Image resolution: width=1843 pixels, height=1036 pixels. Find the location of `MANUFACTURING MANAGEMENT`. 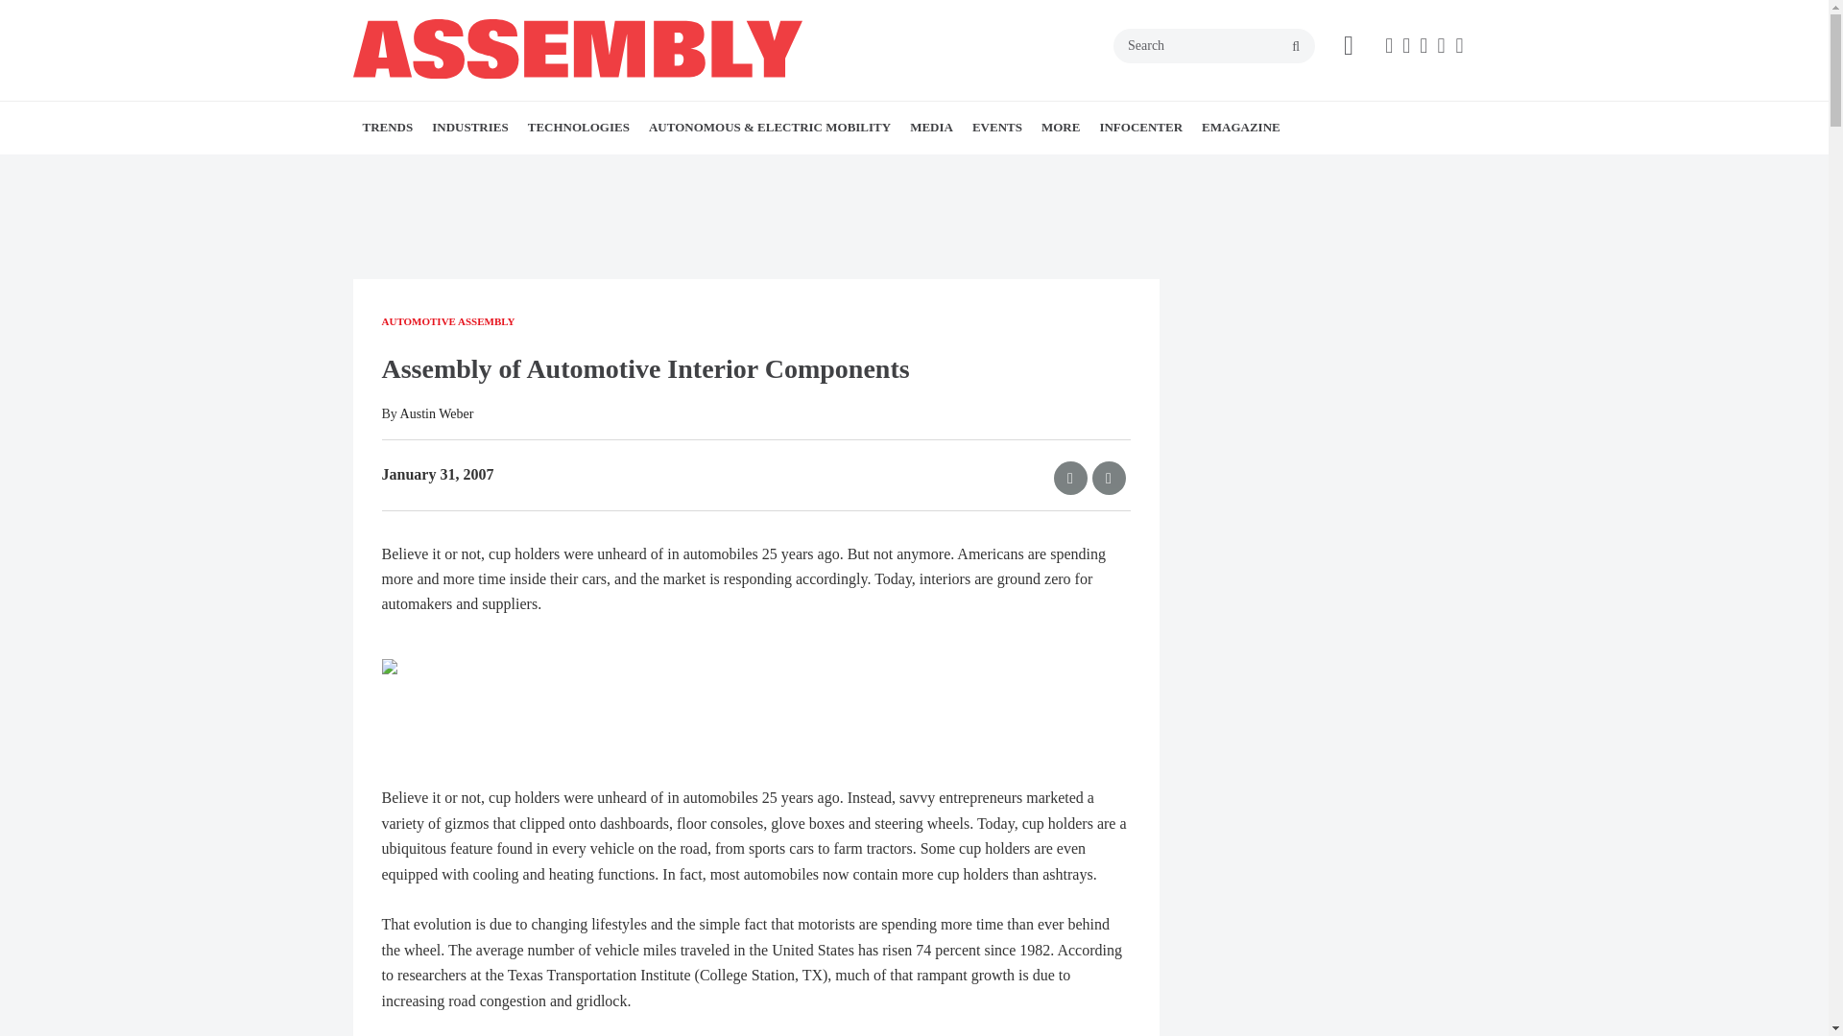

MANUFACTURING MANAGEMENT is located at coordinates (661, 170).